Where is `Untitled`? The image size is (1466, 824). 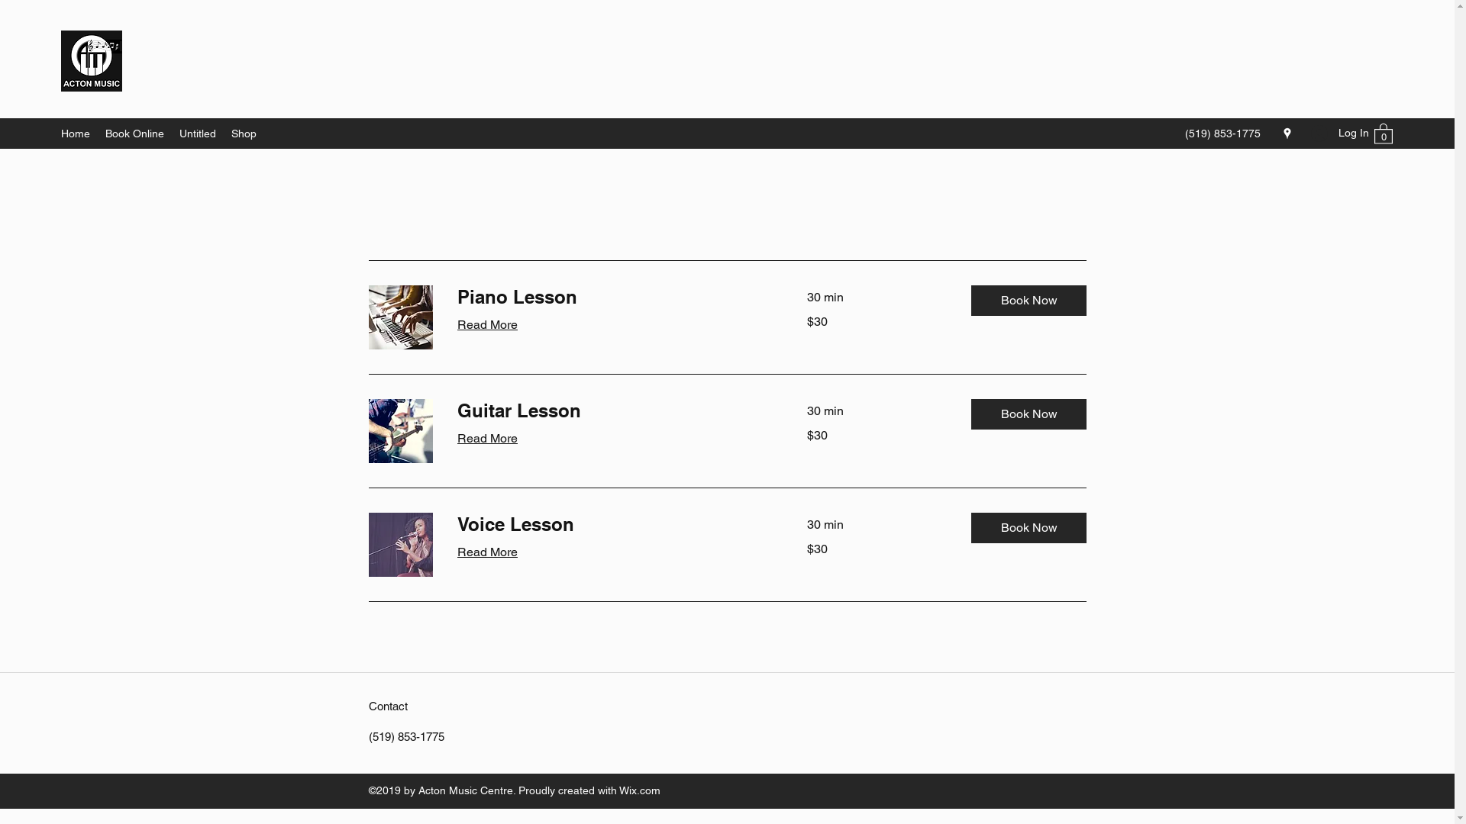 Untitled is located at coordinates (198, 134).